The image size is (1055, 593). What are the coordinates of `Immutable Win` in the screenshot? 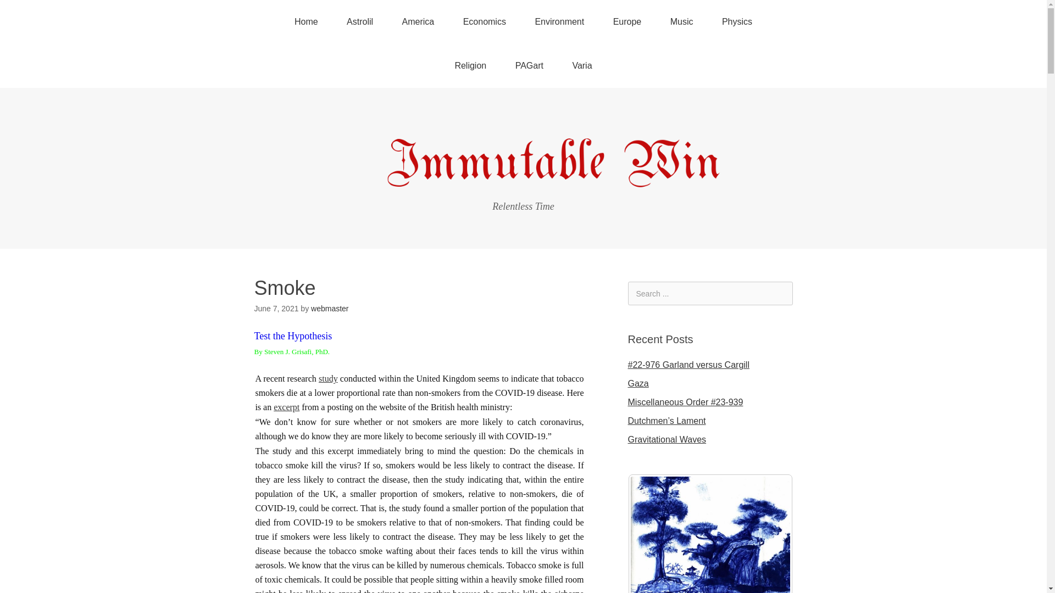 It's located at (523, 182).